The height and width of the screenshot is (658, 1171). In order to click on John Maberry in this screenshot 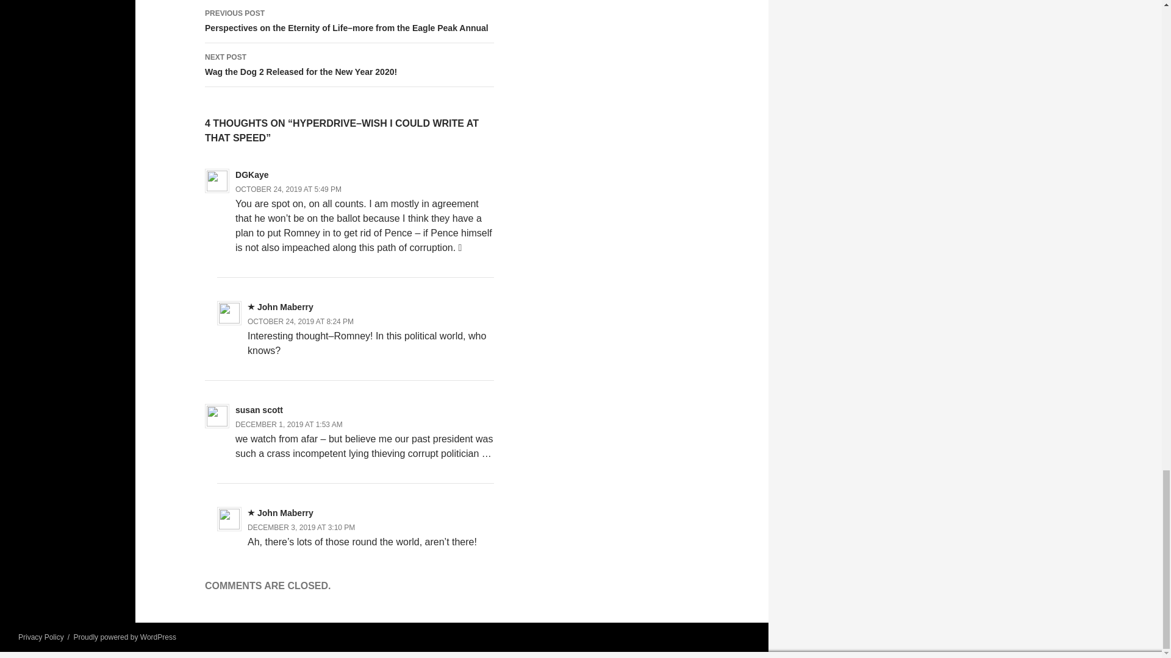, I will do `click(285, 306)`.